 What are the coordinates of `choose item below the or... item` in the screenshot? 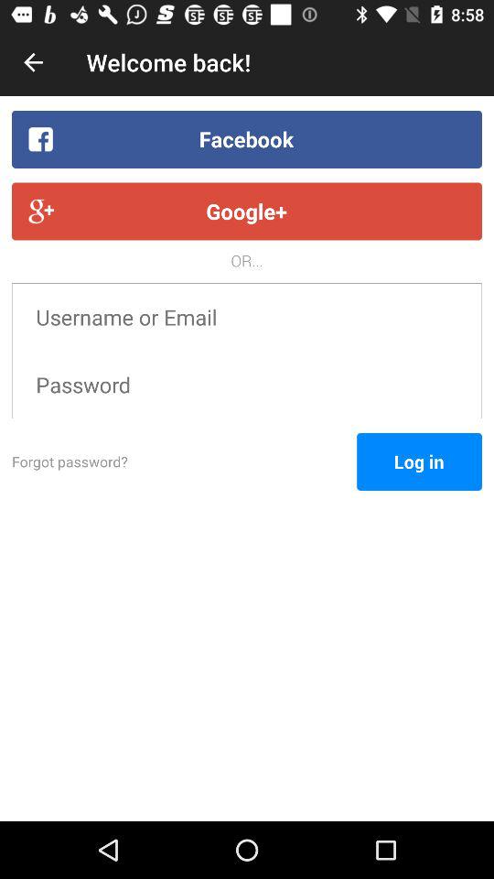 It's located at (247, 317).